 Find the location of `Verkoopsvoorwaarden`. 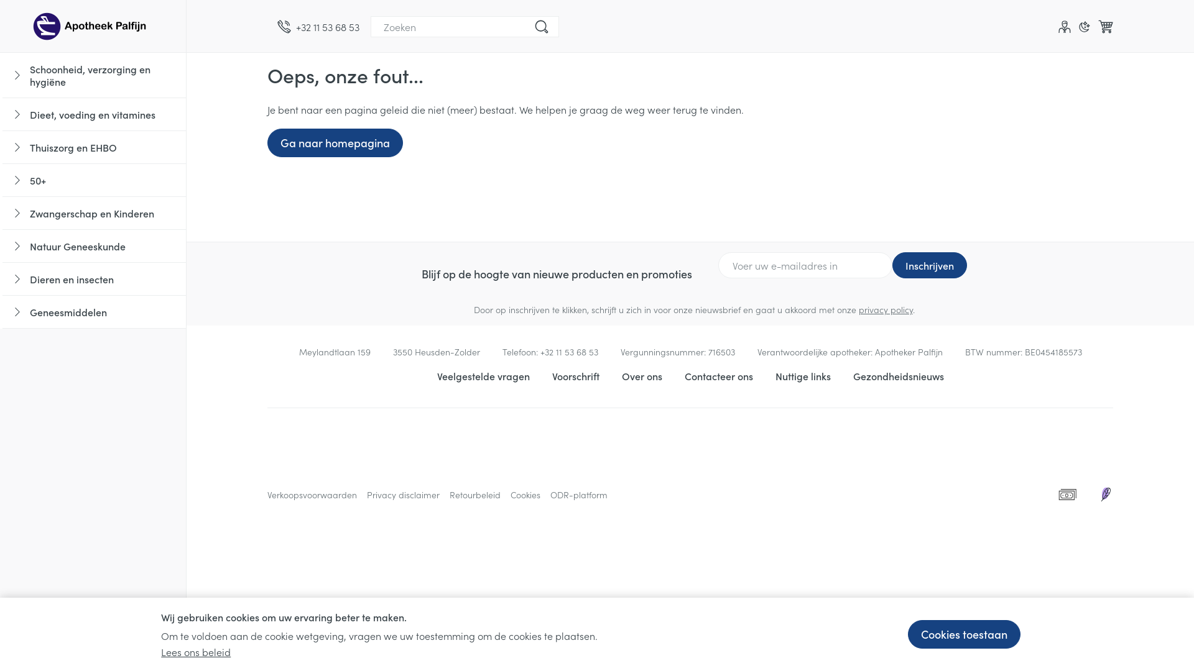

Verkoopsvoorwaarden is located at coordinates (312, 495).